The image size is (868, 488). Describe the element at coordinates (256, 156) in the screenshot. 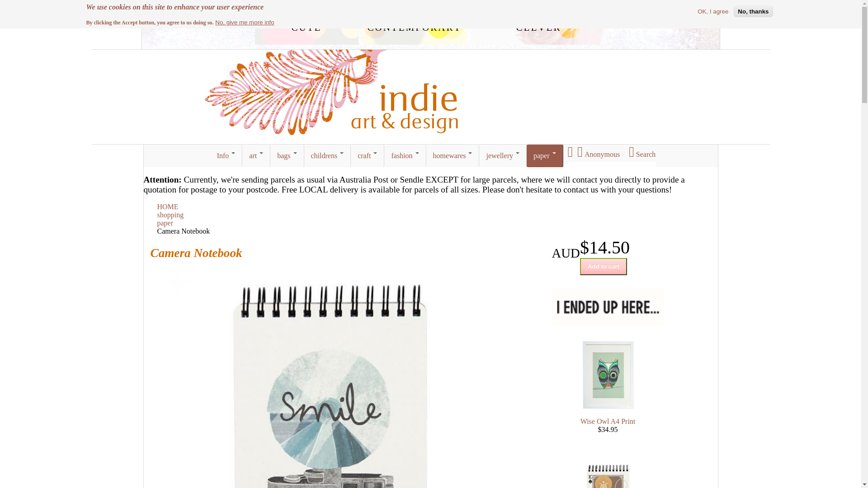

I see `art` at that location.